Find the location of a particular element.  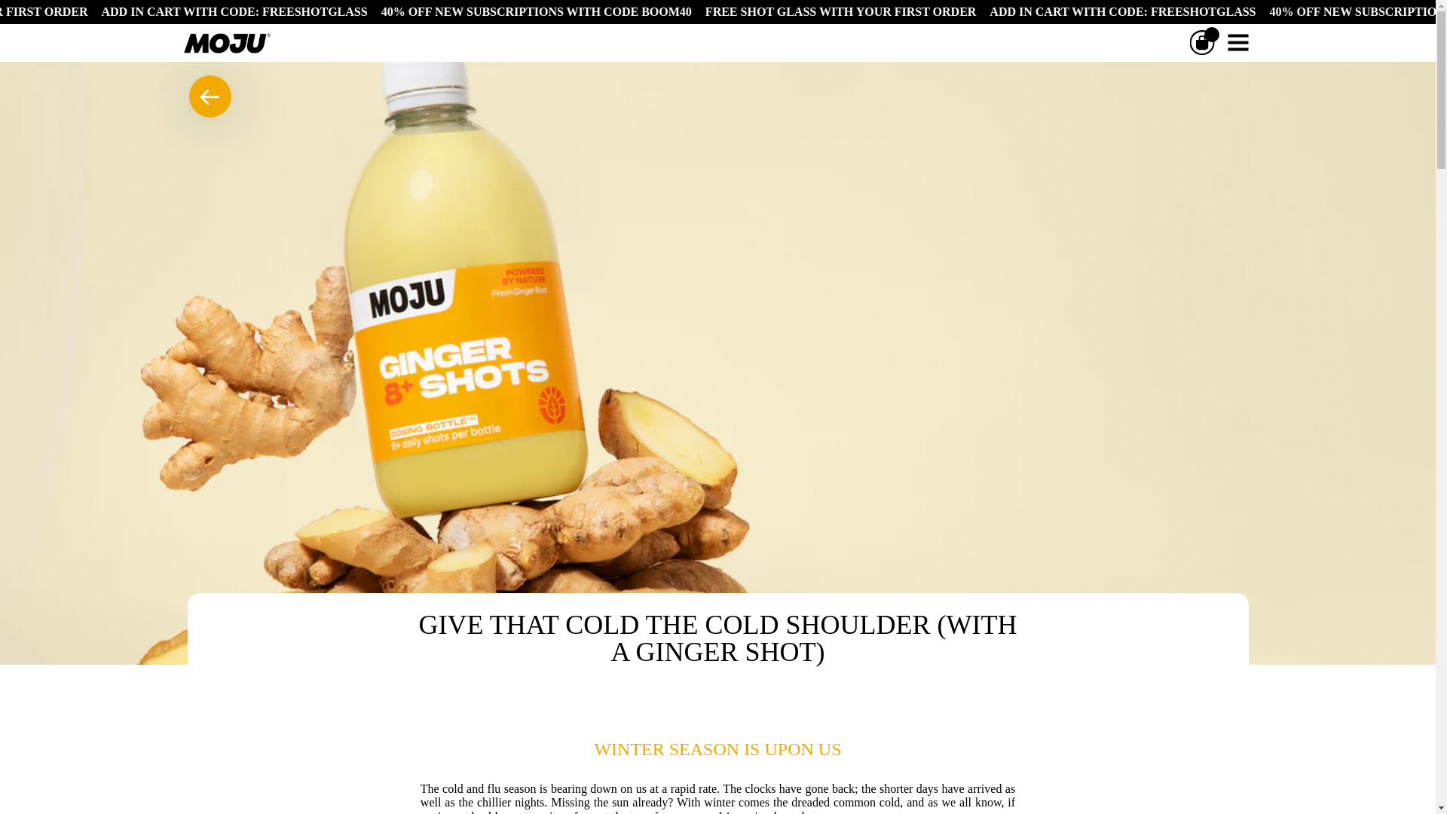

MOJU is located at coordinates (224, 43).